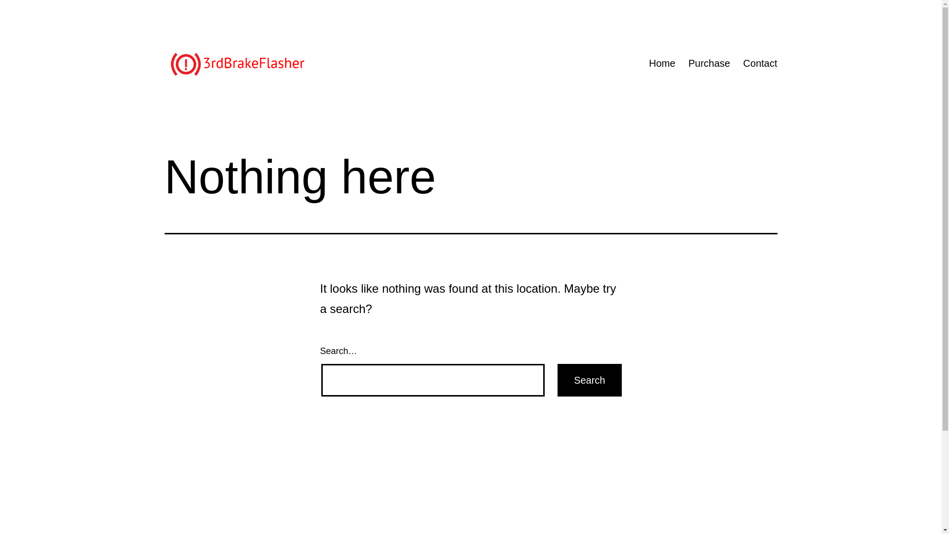 Image resolution: width=949 pixels, height=534 pixels. Describe the element at coordinates (710, 63) in the screenshot. I see `Purchase` at that location.